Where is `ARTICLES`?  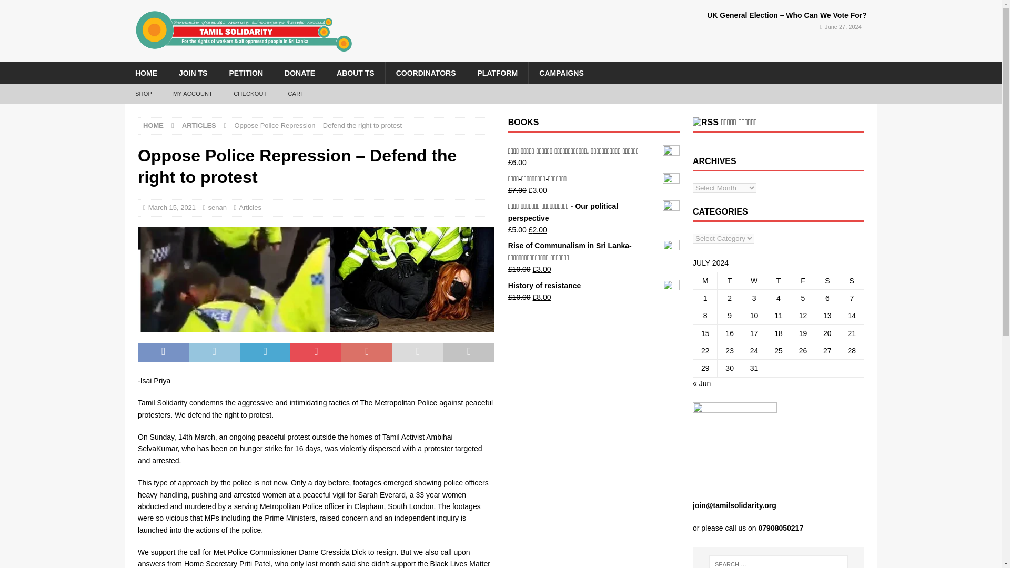
ARTICLES is located at coordinates (199, 125).